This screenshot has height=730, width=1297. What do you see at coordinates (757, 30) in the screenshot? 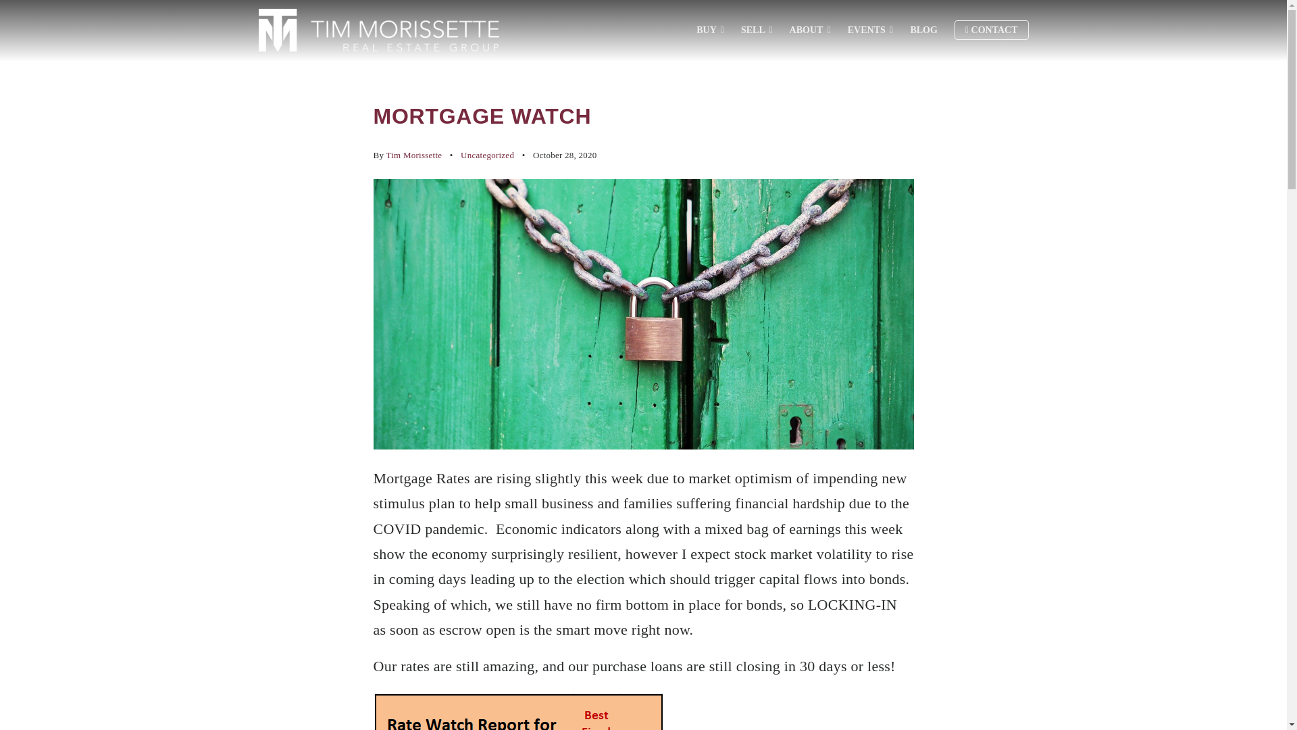
I see `SELL` at bounding box center [757, 30].